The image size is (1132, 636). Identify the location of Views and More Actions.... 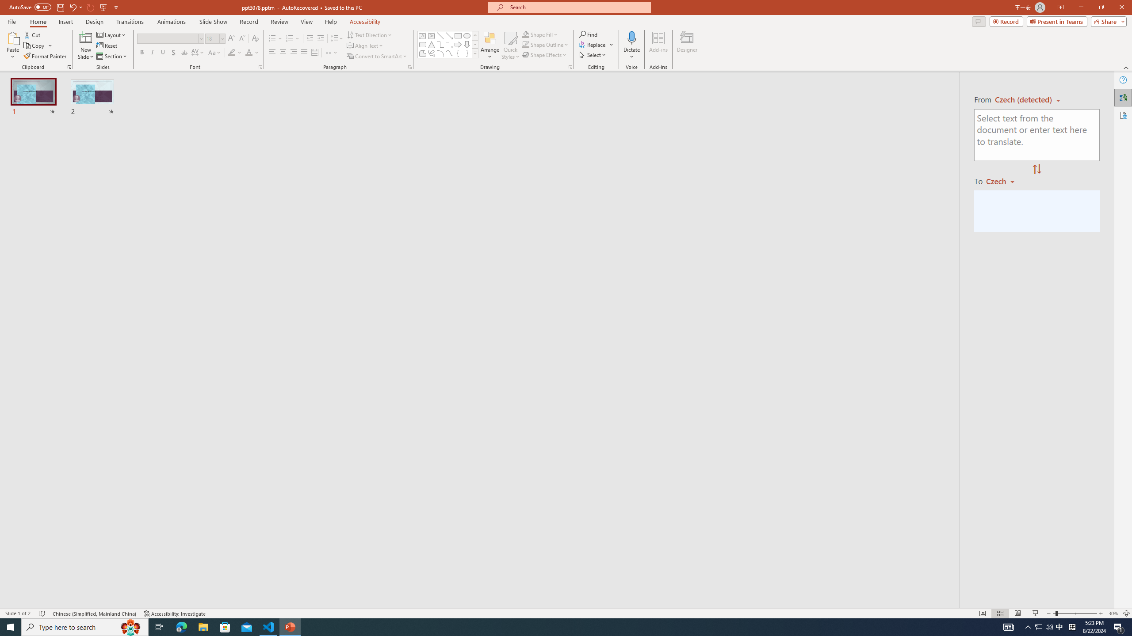
(761, 414).